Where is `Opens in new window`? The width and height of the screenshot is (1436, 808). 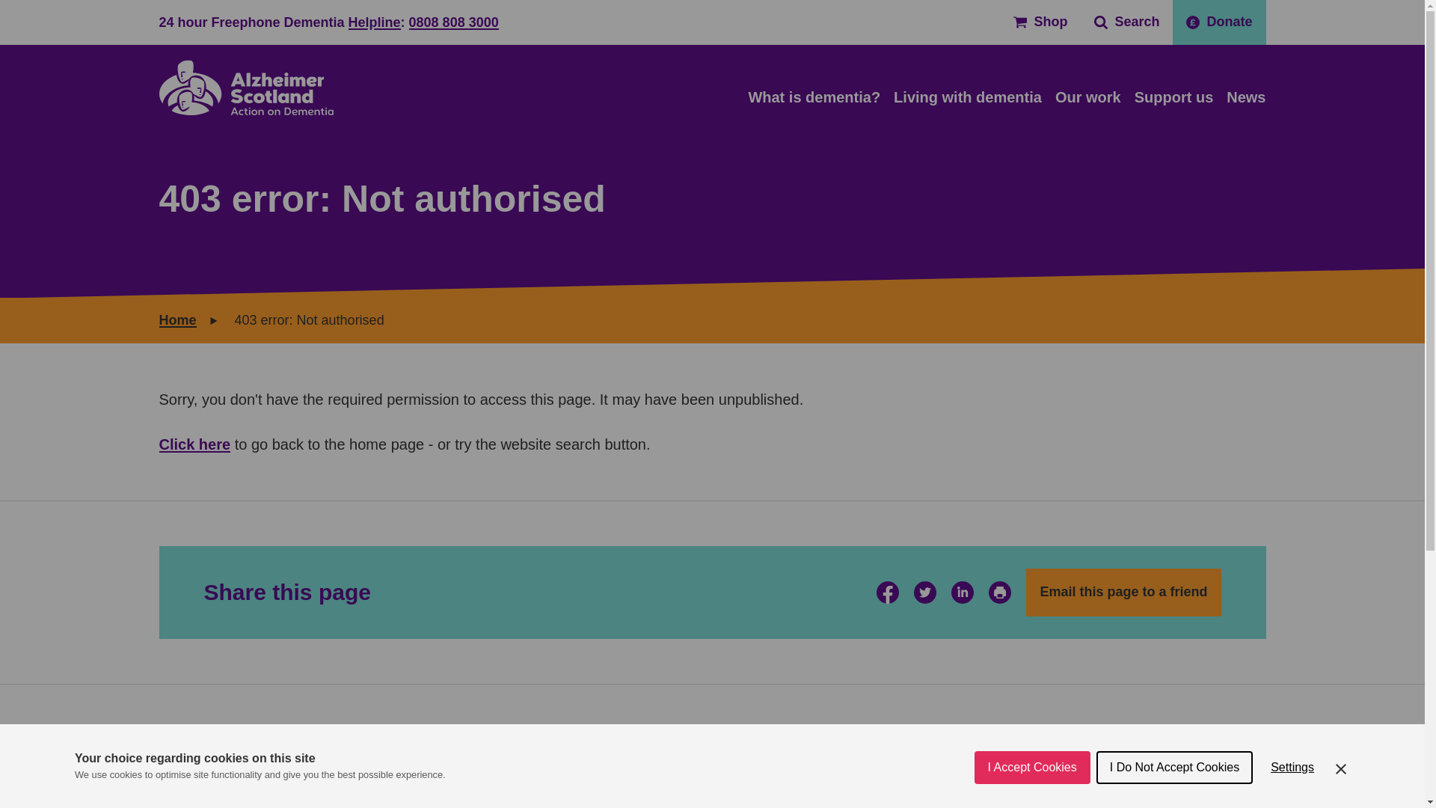 Opens in new window is located at coordinates (887, 592).